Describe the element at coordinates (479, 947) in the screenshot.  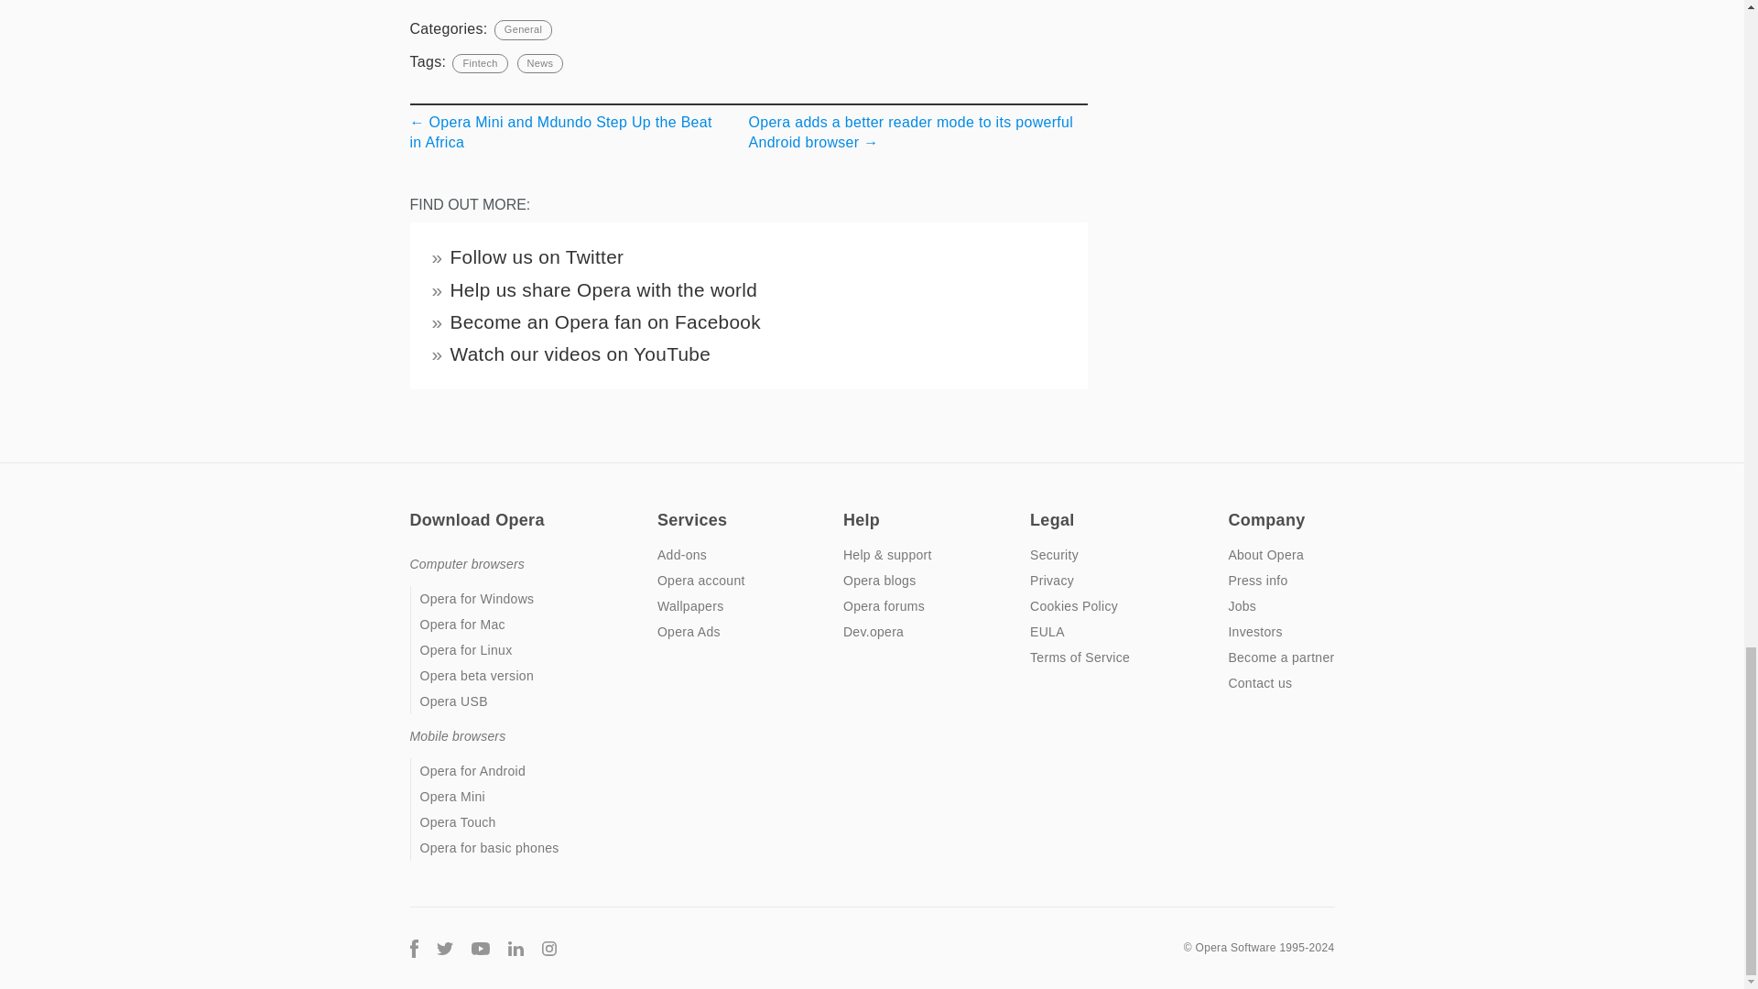
I see `Opera - Youtube` at that location.